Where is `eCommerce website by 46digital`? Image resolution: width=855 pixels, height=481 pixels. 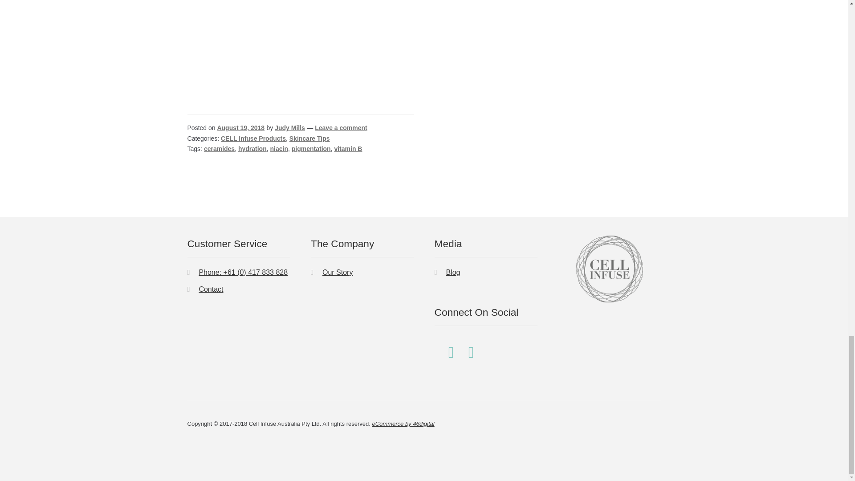 eCommerce website by 46digital is located at coordinates (403, 424).